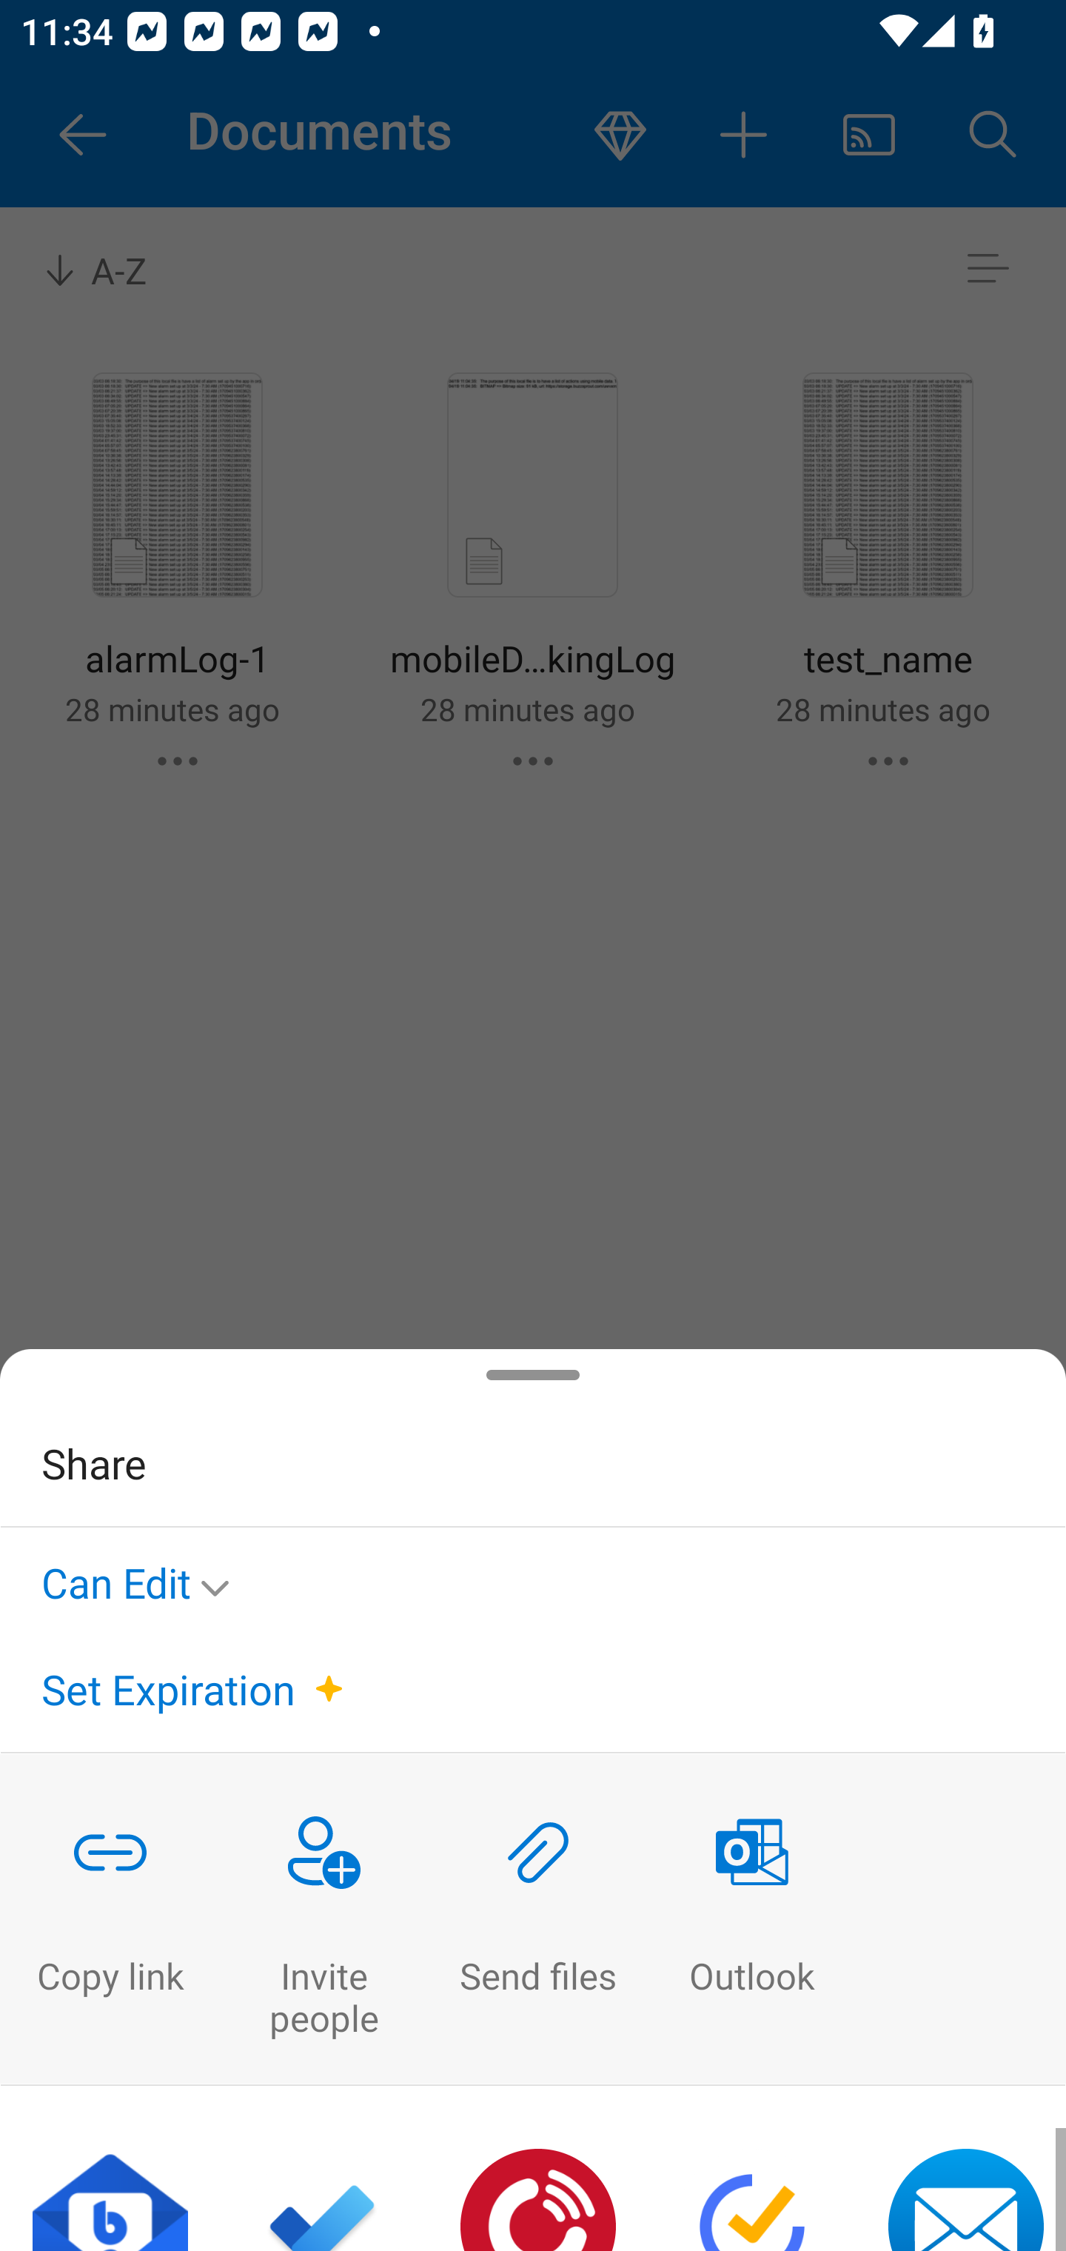 This screenshot has width=1066, height=2251. What do you see at coordinates (168, 1689) in the screenshot?
I see `Set Expiration` at bounding box center [168, 1689].